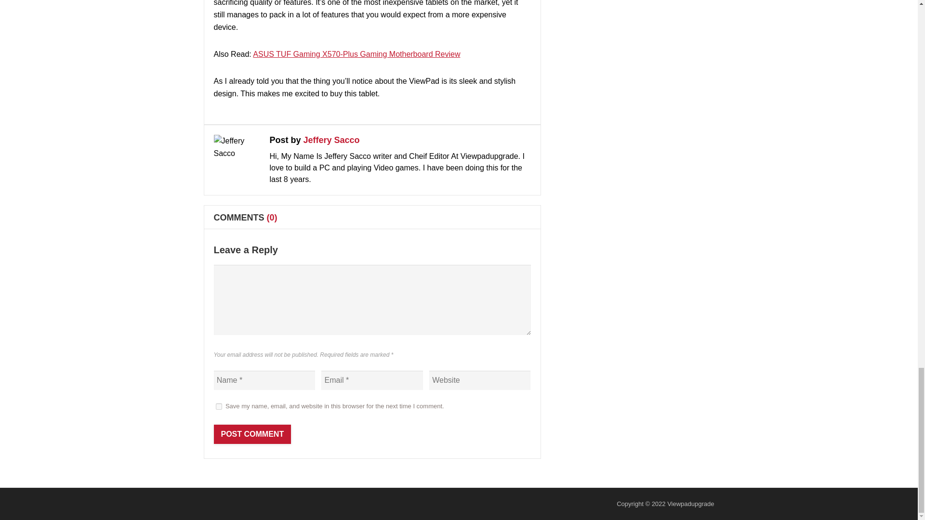  What do you see at coordinates (219, 406) in the screenshot?
I see `yes` at bounding box center [219, 406].